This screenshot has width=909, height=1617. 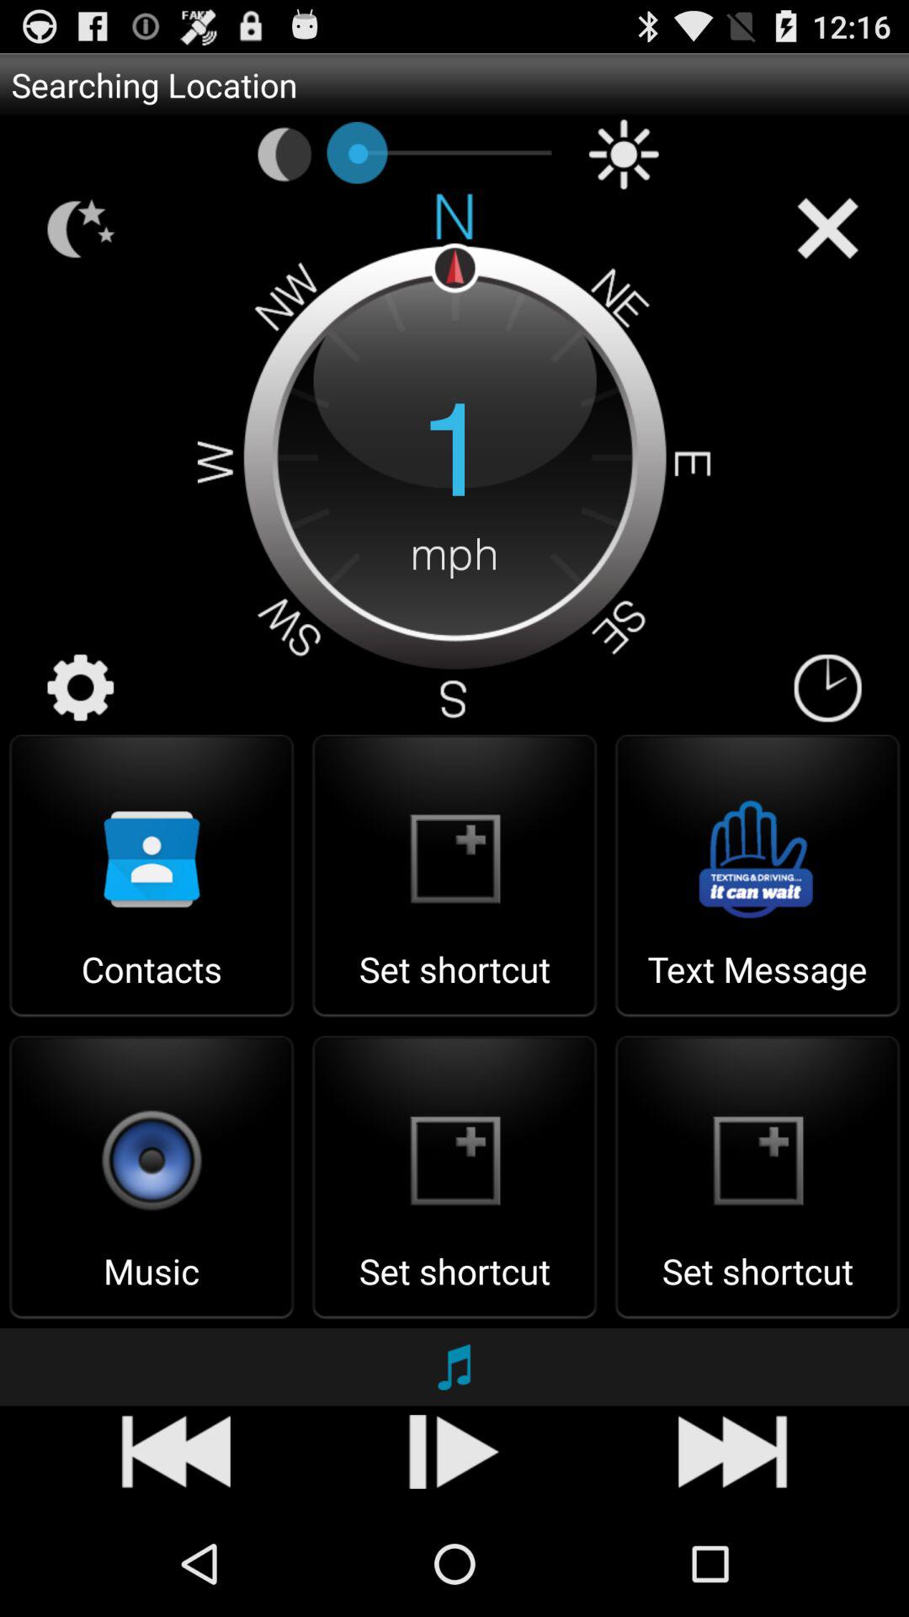 What do you see at coordinates (624, 154) in the screenshot?
I see `turn on the icon above the 1` at bounding box center [624, 154].